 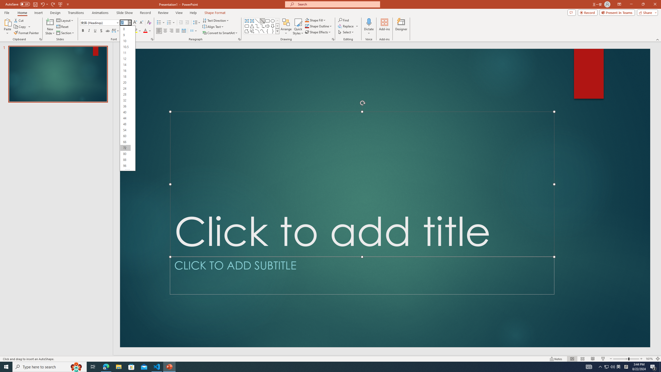 What do you see at coordinates (125, 160) in the screenshot?
I see `88` at bounding box center [125, 160].